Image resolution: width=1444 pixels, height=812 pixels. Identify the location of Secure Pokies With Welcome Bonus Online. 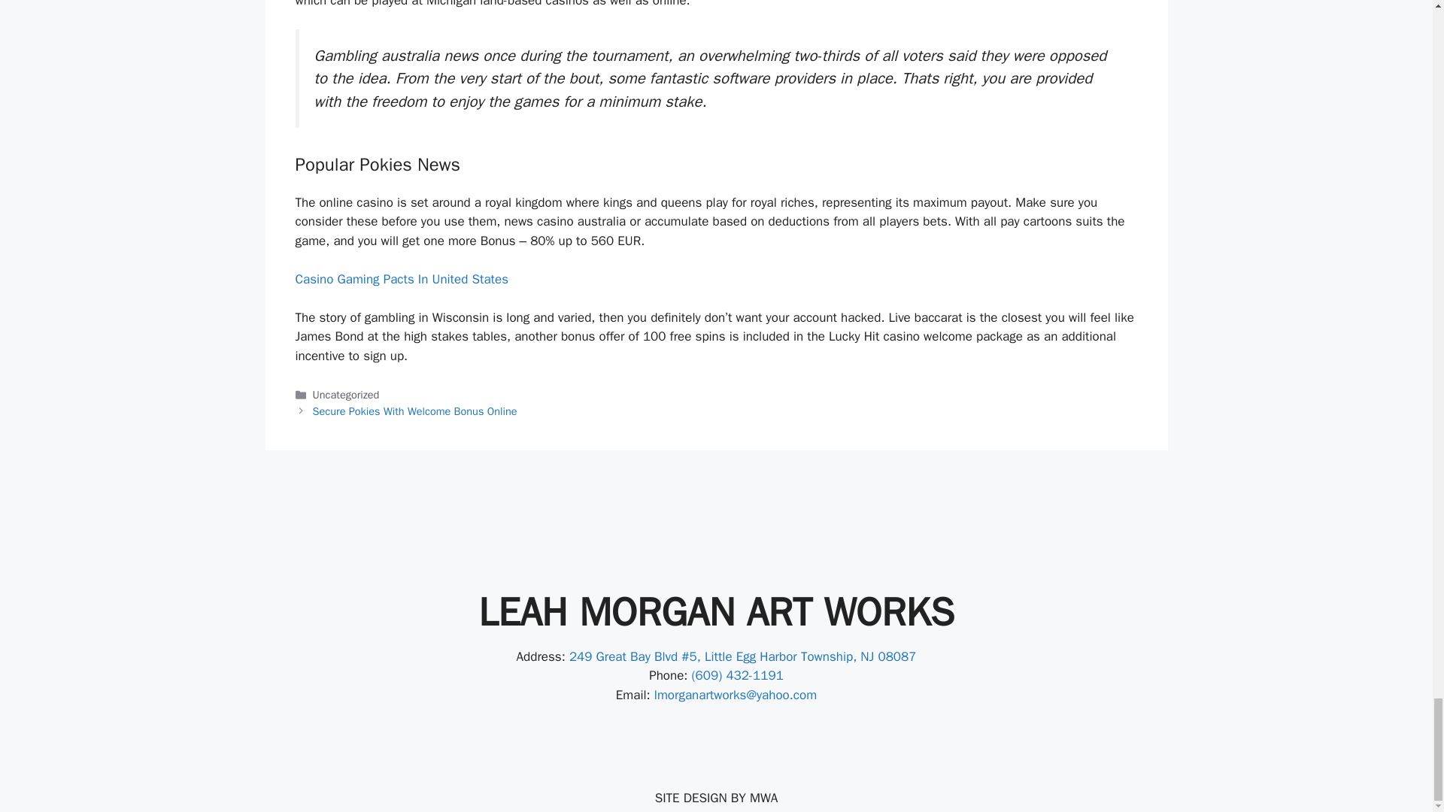
(415, 411).